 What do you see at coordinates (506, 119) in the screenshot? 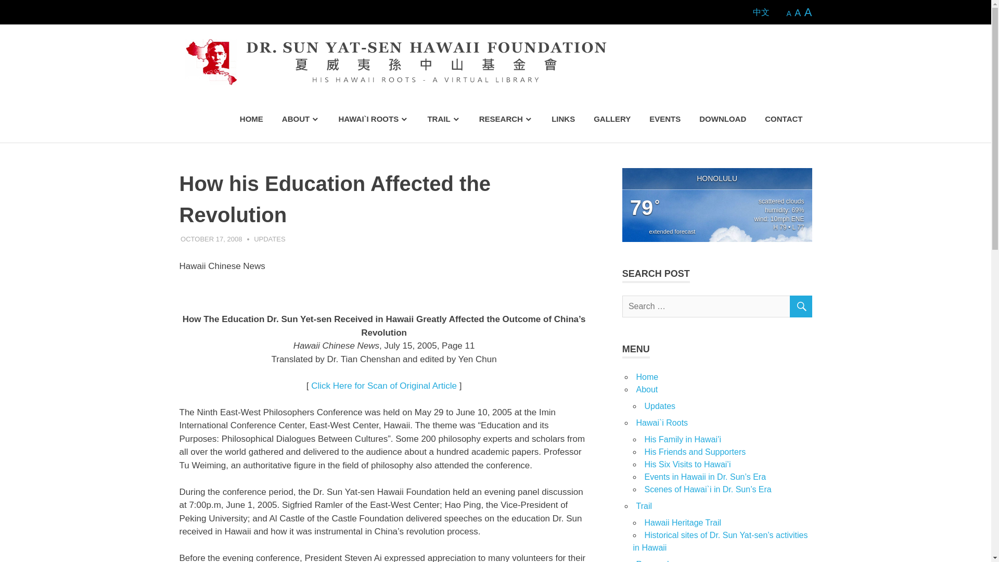
I see `RESEARCH` at bounding box center [506, 119].